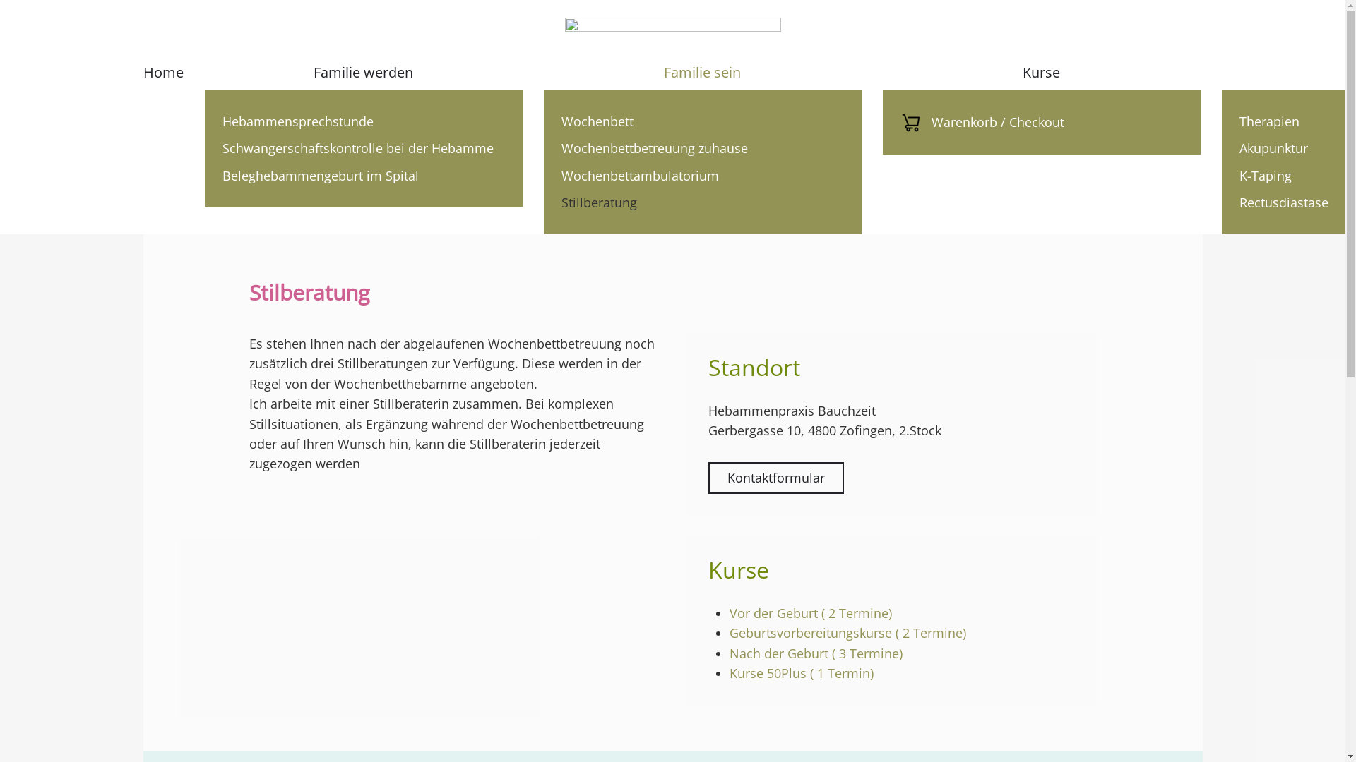  I want to click on Geburtsvorbereitungskurse ( 2 Termine), so click(847, 633).